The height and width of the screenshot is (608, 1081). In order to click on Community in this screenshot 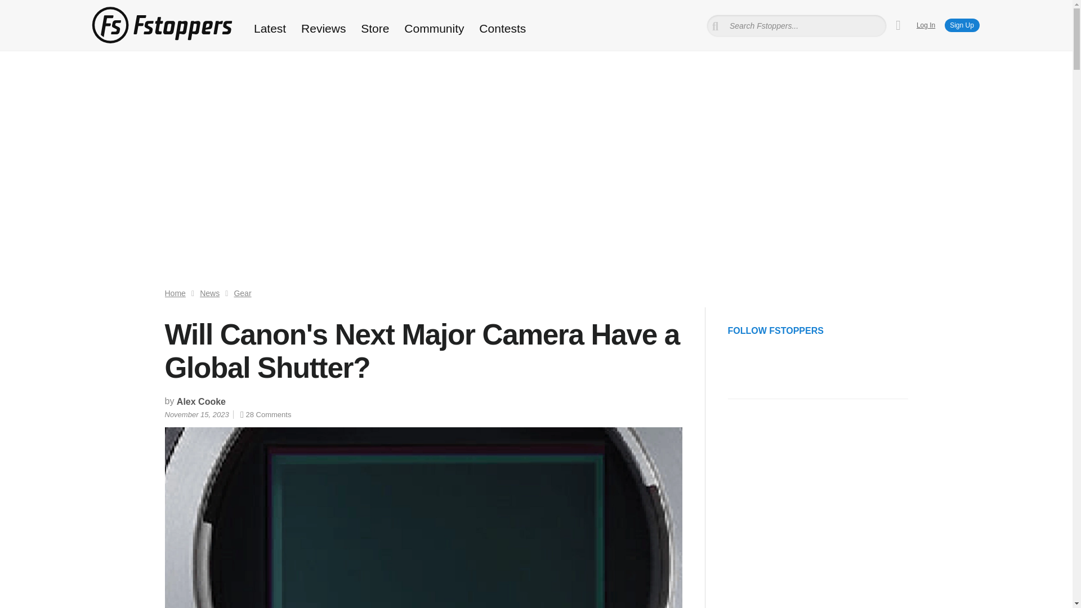, I will do `click(435, 28)`.